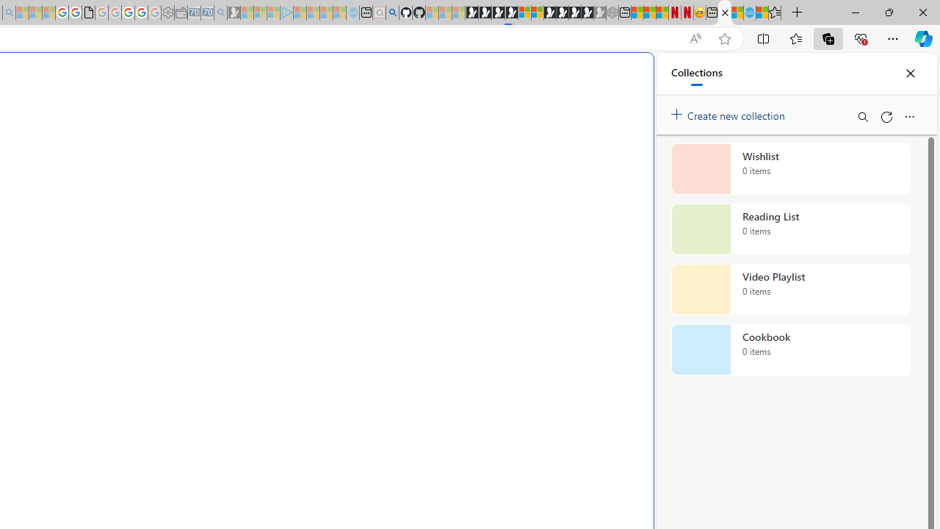 The image size is (940, 529). Describe the element at coordinates (253, 141) in the screenshot. I see `Search or enter web address` at that location.